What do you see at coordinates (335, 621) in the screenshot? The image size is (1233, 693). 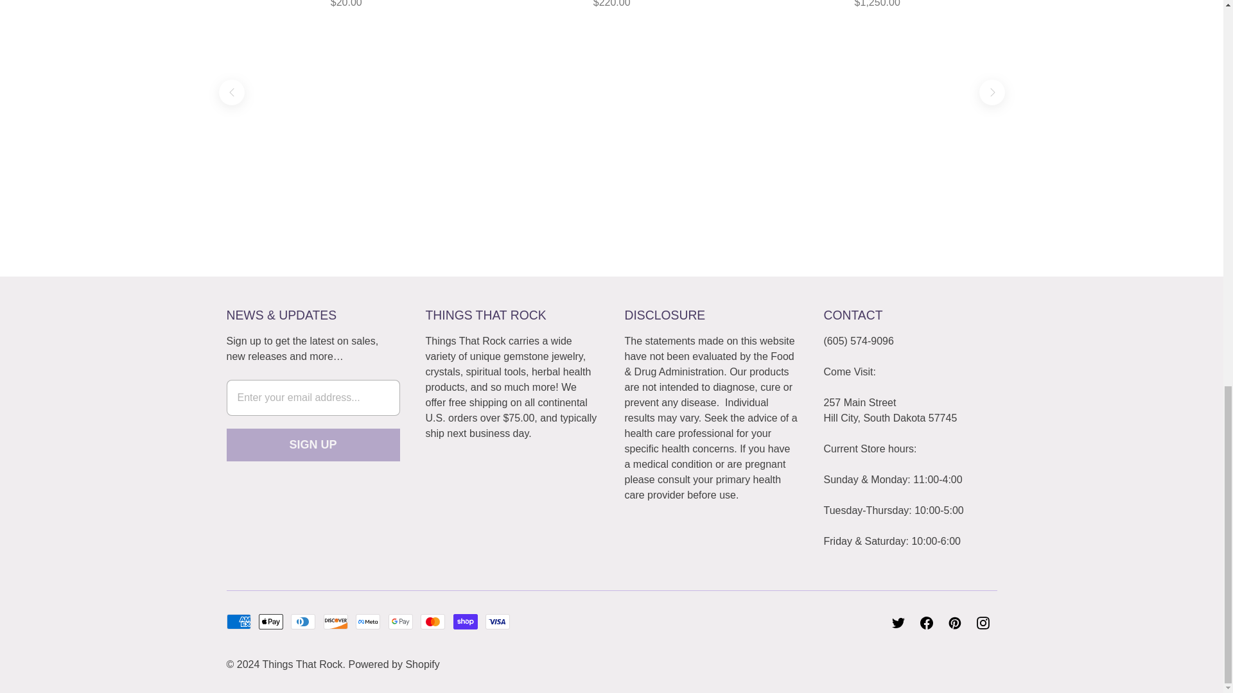 I see `Discover` at bounding box center [335, 621].